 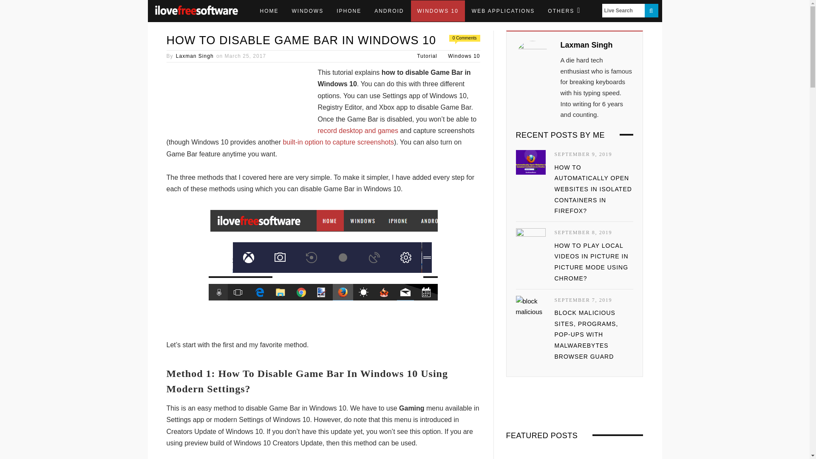 What do you see at coordinates (651, 10) in the screenshot?
I see `SEARCH` at bounding box center [651, 10].